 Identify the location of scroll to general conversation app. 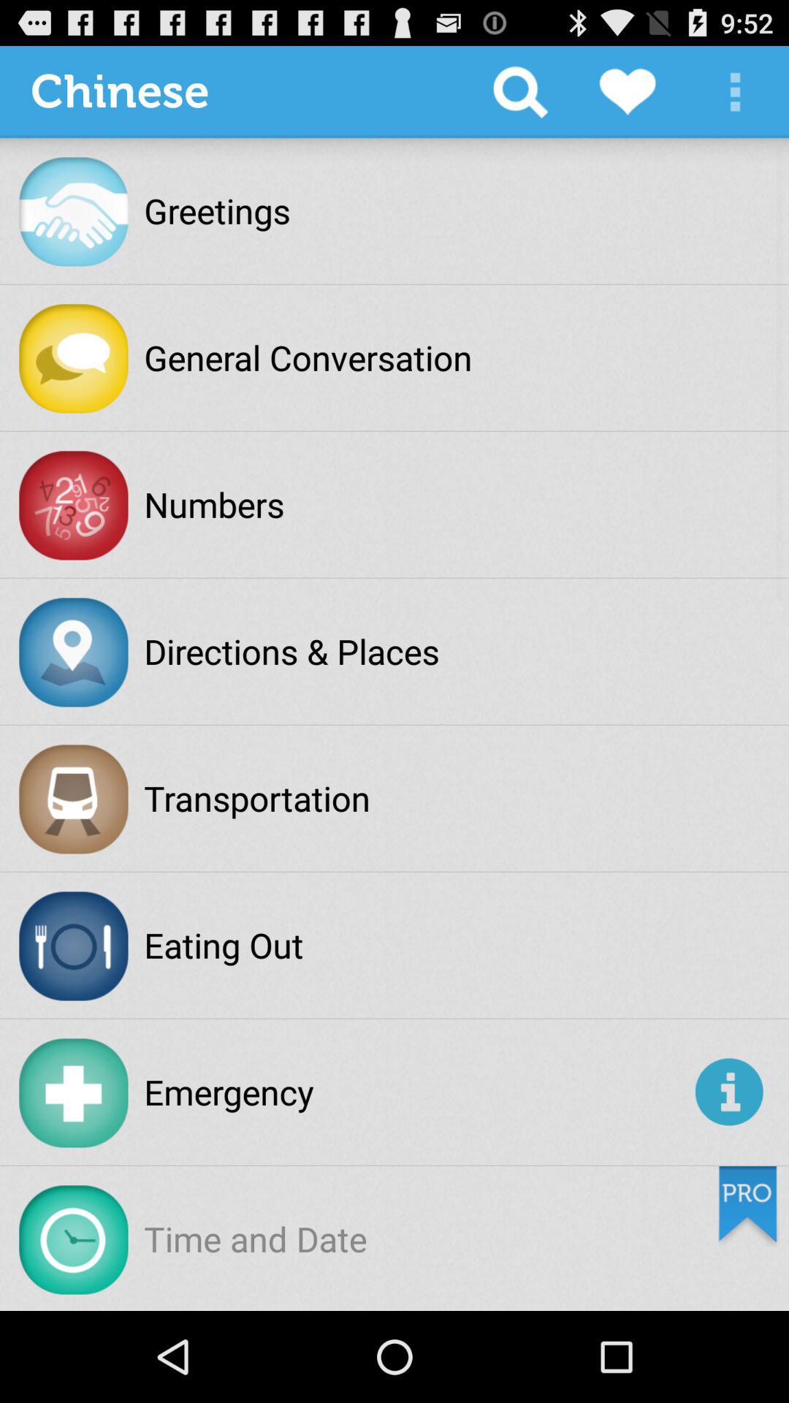
(308, 357).